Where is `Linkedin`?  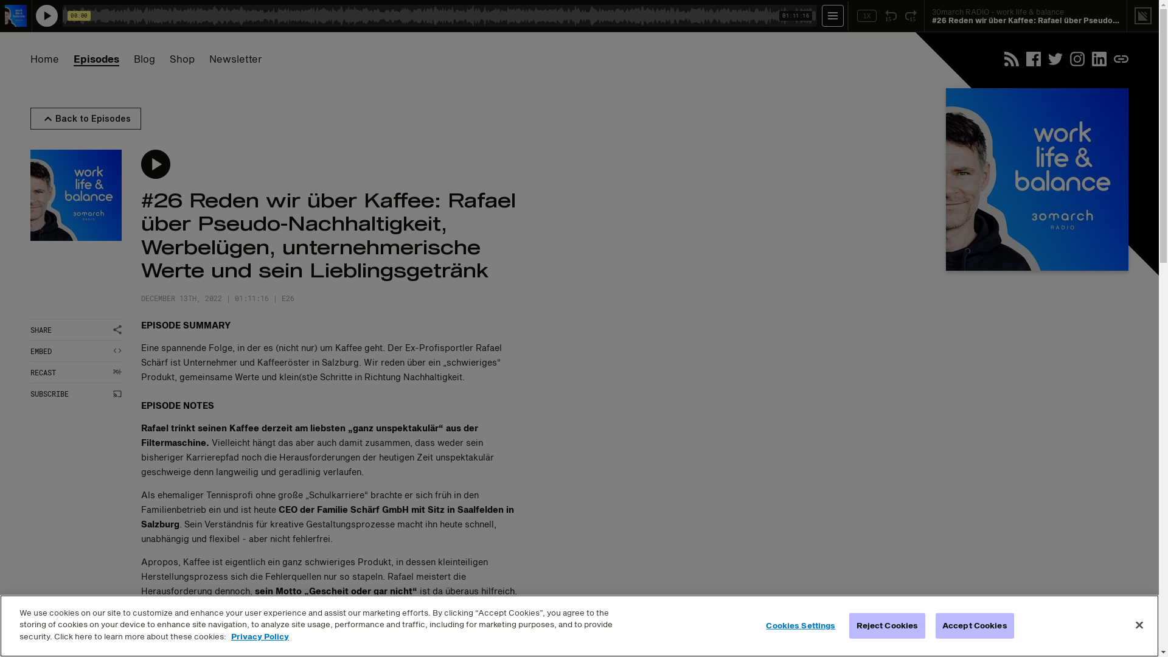 Linkedin is located at coordinates (1099, 59).